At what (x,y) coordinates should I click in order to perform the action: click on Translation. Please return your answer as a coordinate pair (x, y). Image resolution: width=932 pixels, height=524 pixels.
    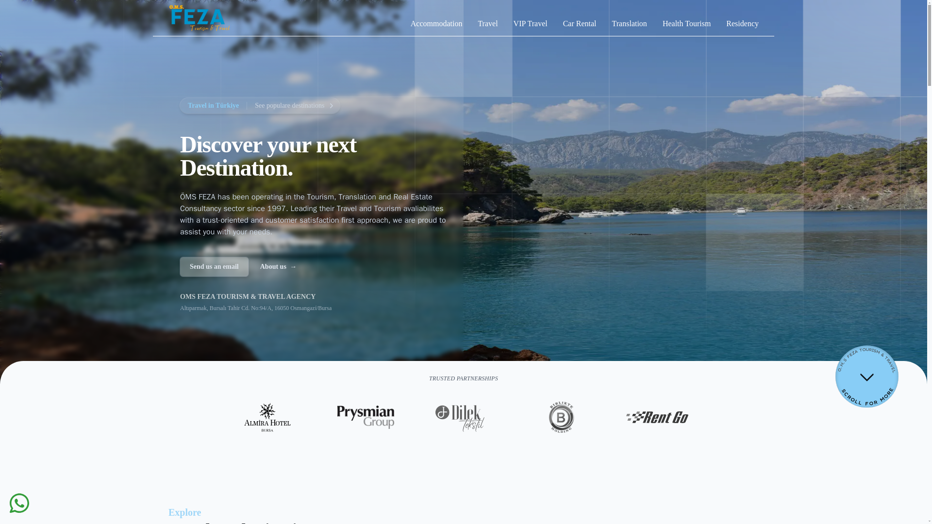
    Looking at the image, I should click on (629, 23).